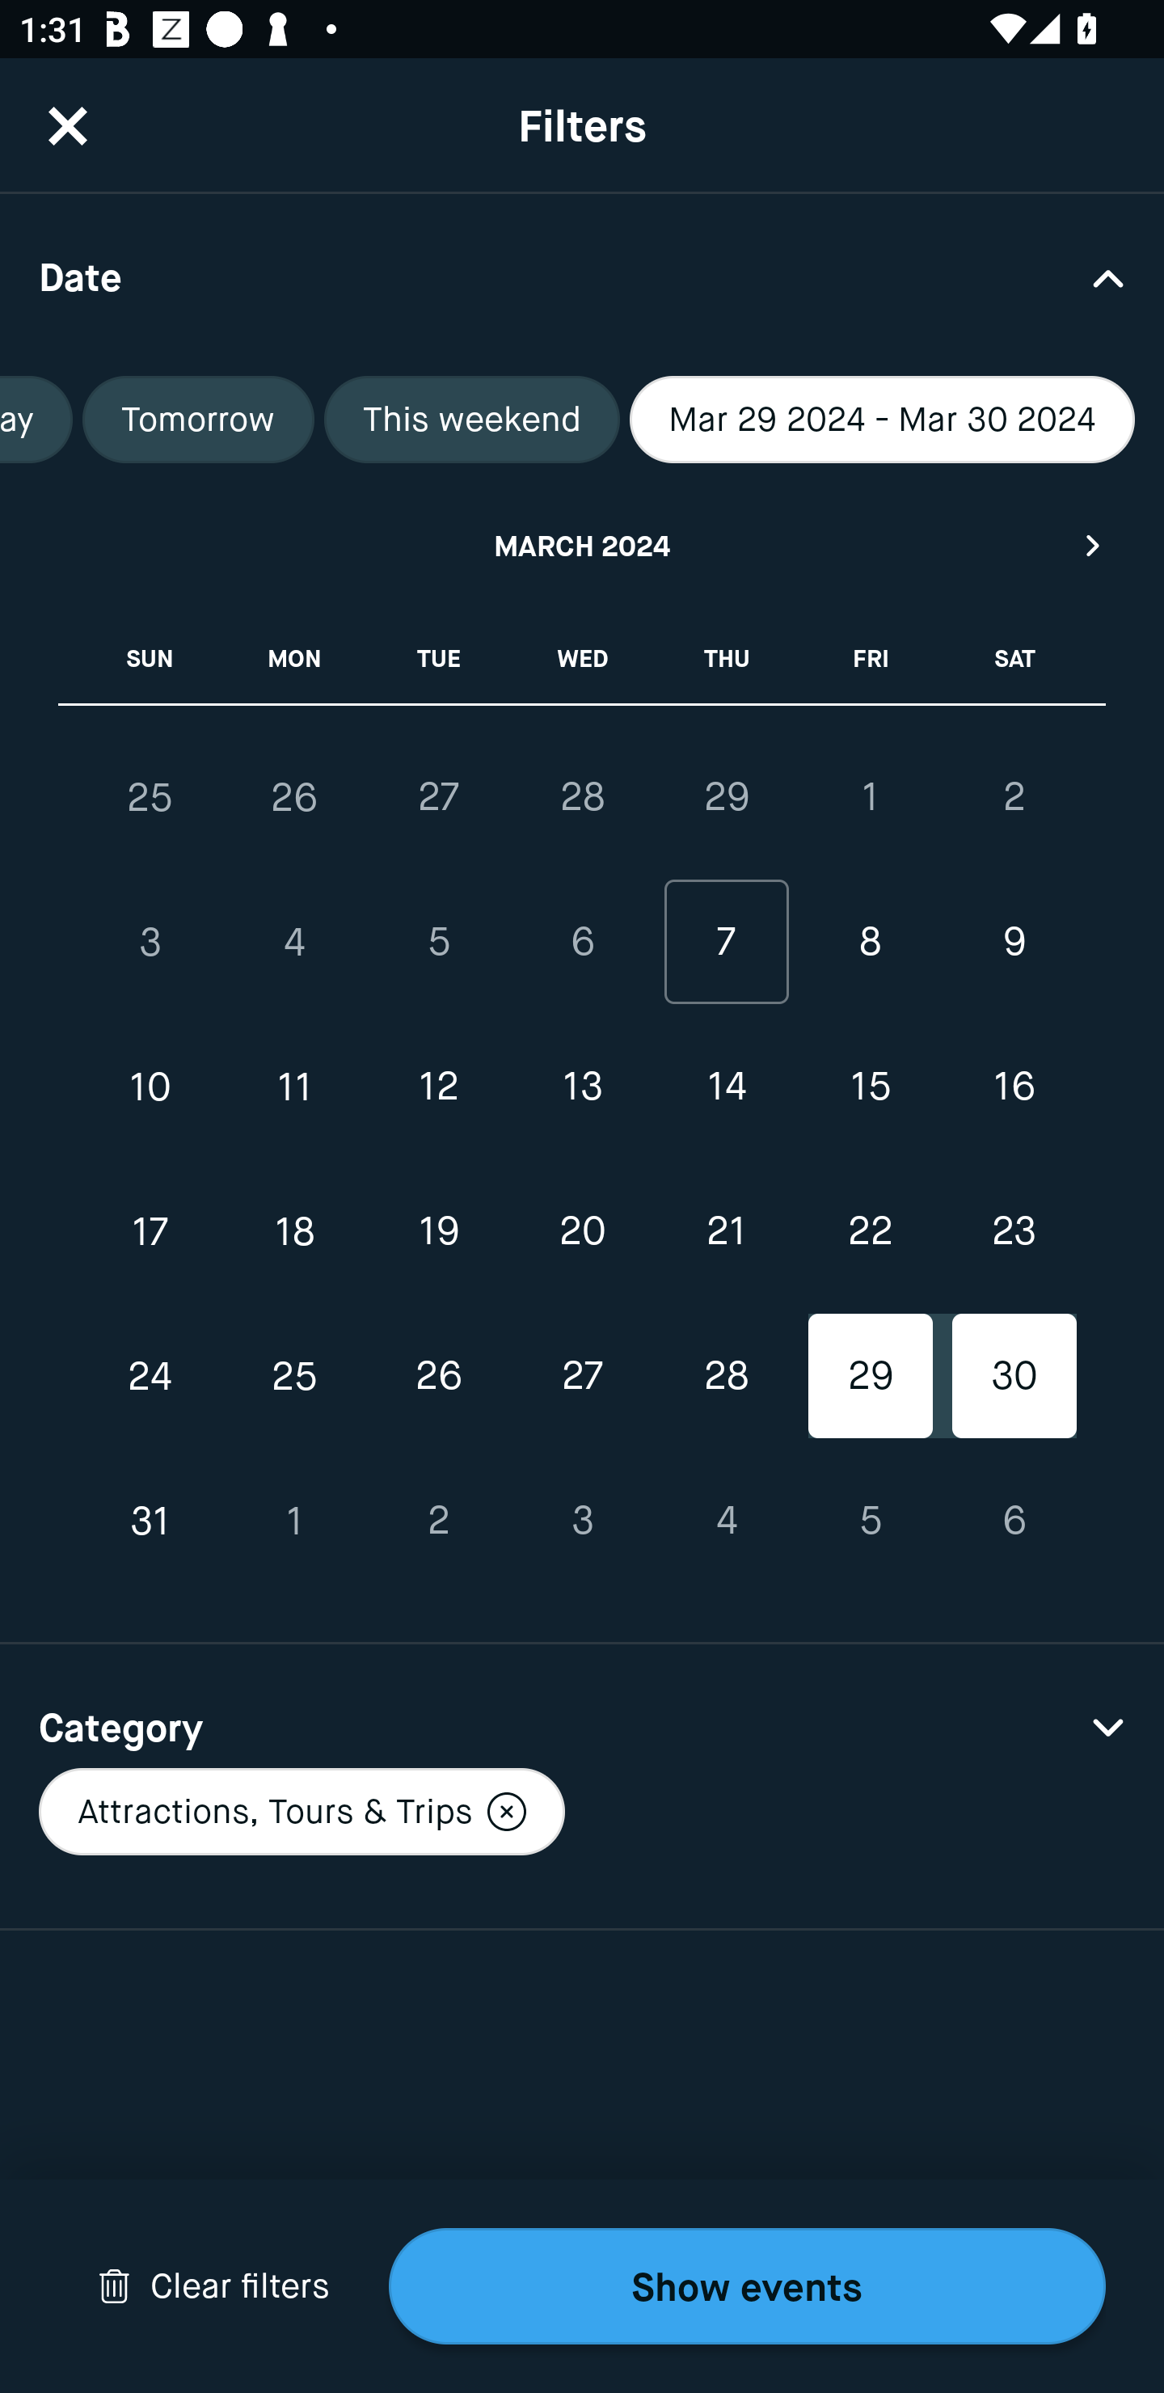  I want to click on 26, so click(294, 797).